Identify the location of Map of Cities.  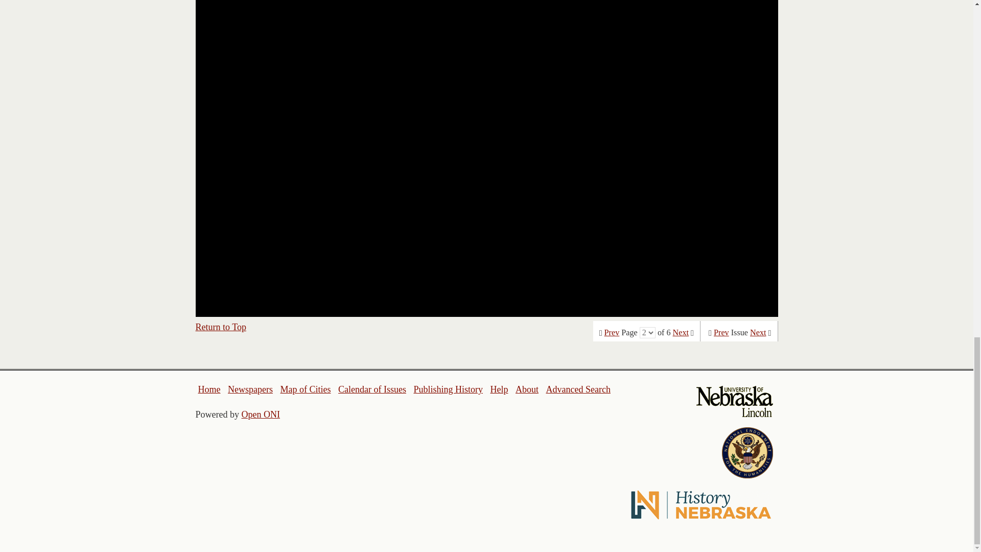
(305, 389).